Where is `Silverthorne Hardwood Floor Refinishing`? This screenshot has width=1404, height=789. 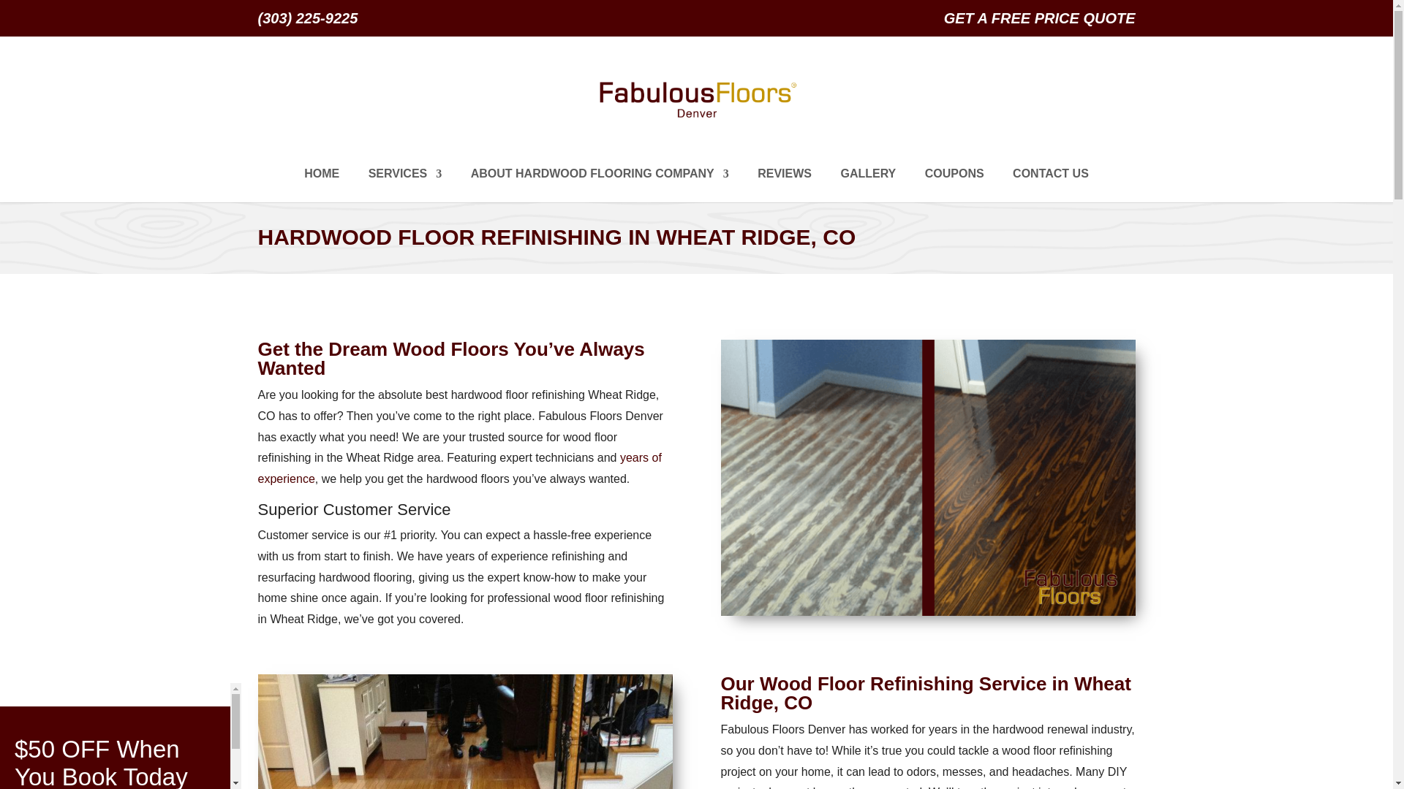 Silverthorne Hardwood Floor Refinishing is located at coordinates (929, 478).